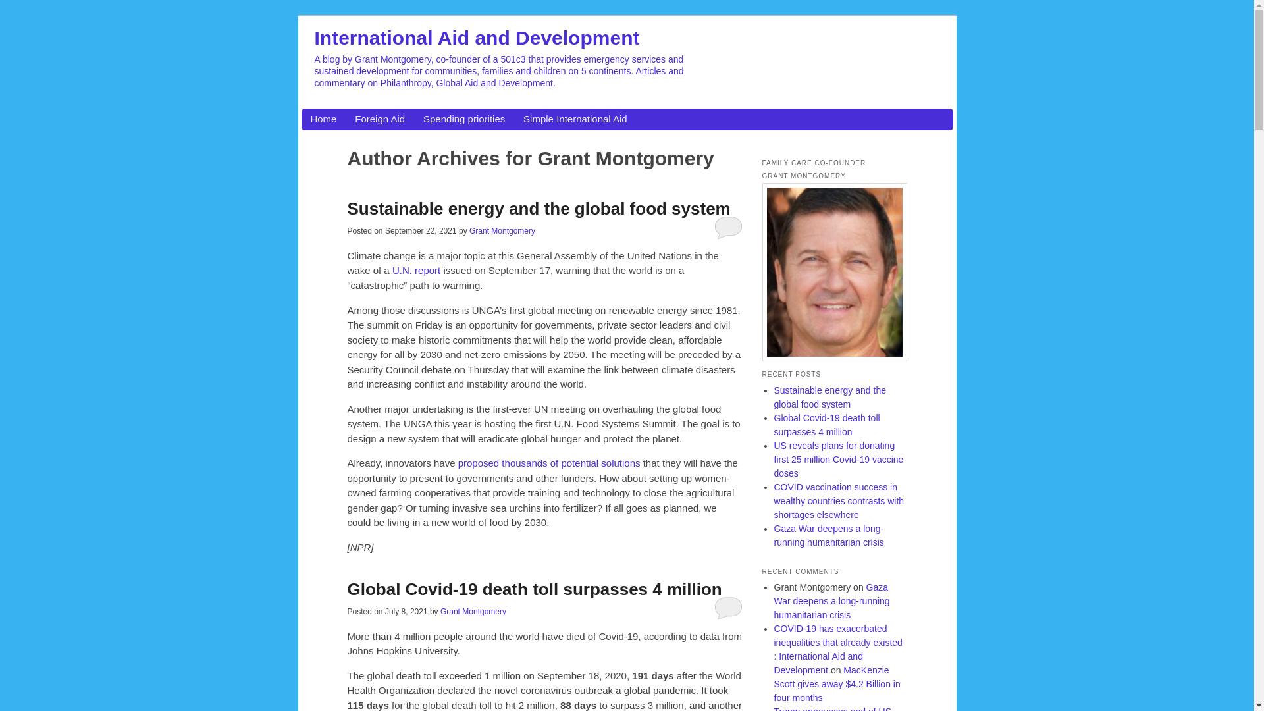  What do you see at coordinates (575, 119) in the screenshot?
I see `Simple International Aid` at bounding box center [575, 119].